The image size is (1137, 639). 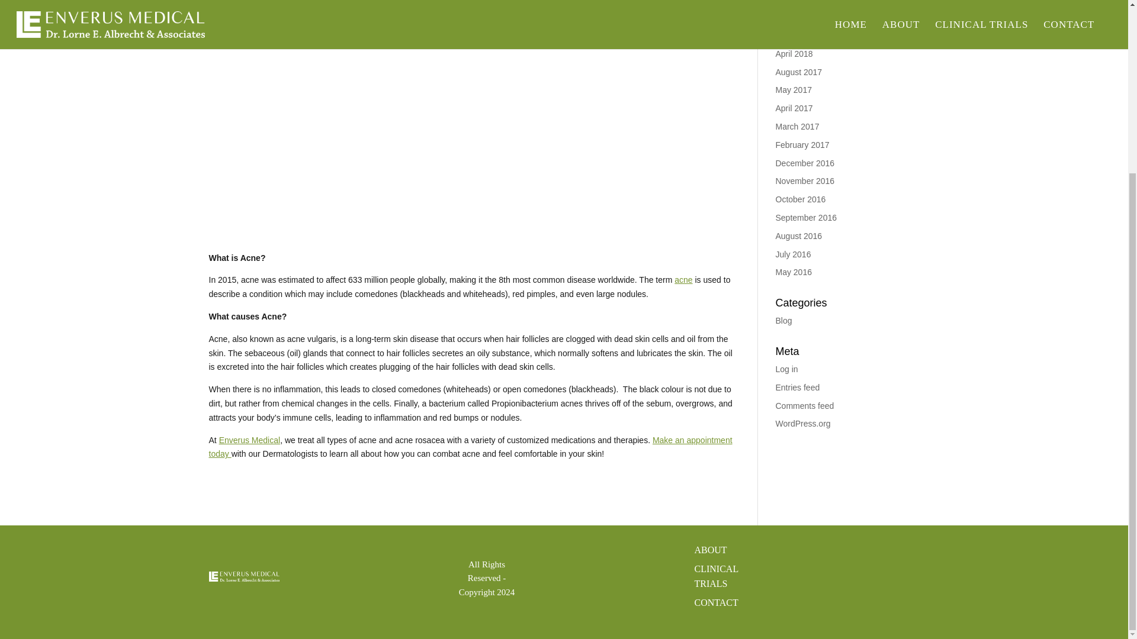 What do you see at coordinates (250, 440) in the screenshot?
I see `Enverus Medical` at bounding box center [250, 440].